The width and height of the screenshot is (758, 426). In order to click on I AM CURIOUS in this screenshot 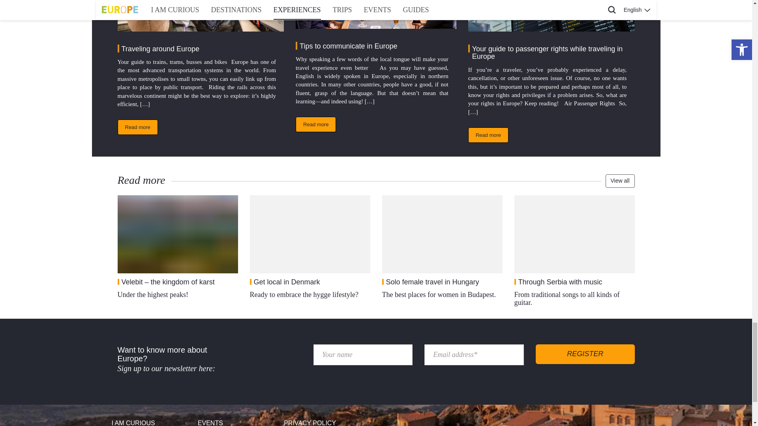, I will do `click(152, 421)`.